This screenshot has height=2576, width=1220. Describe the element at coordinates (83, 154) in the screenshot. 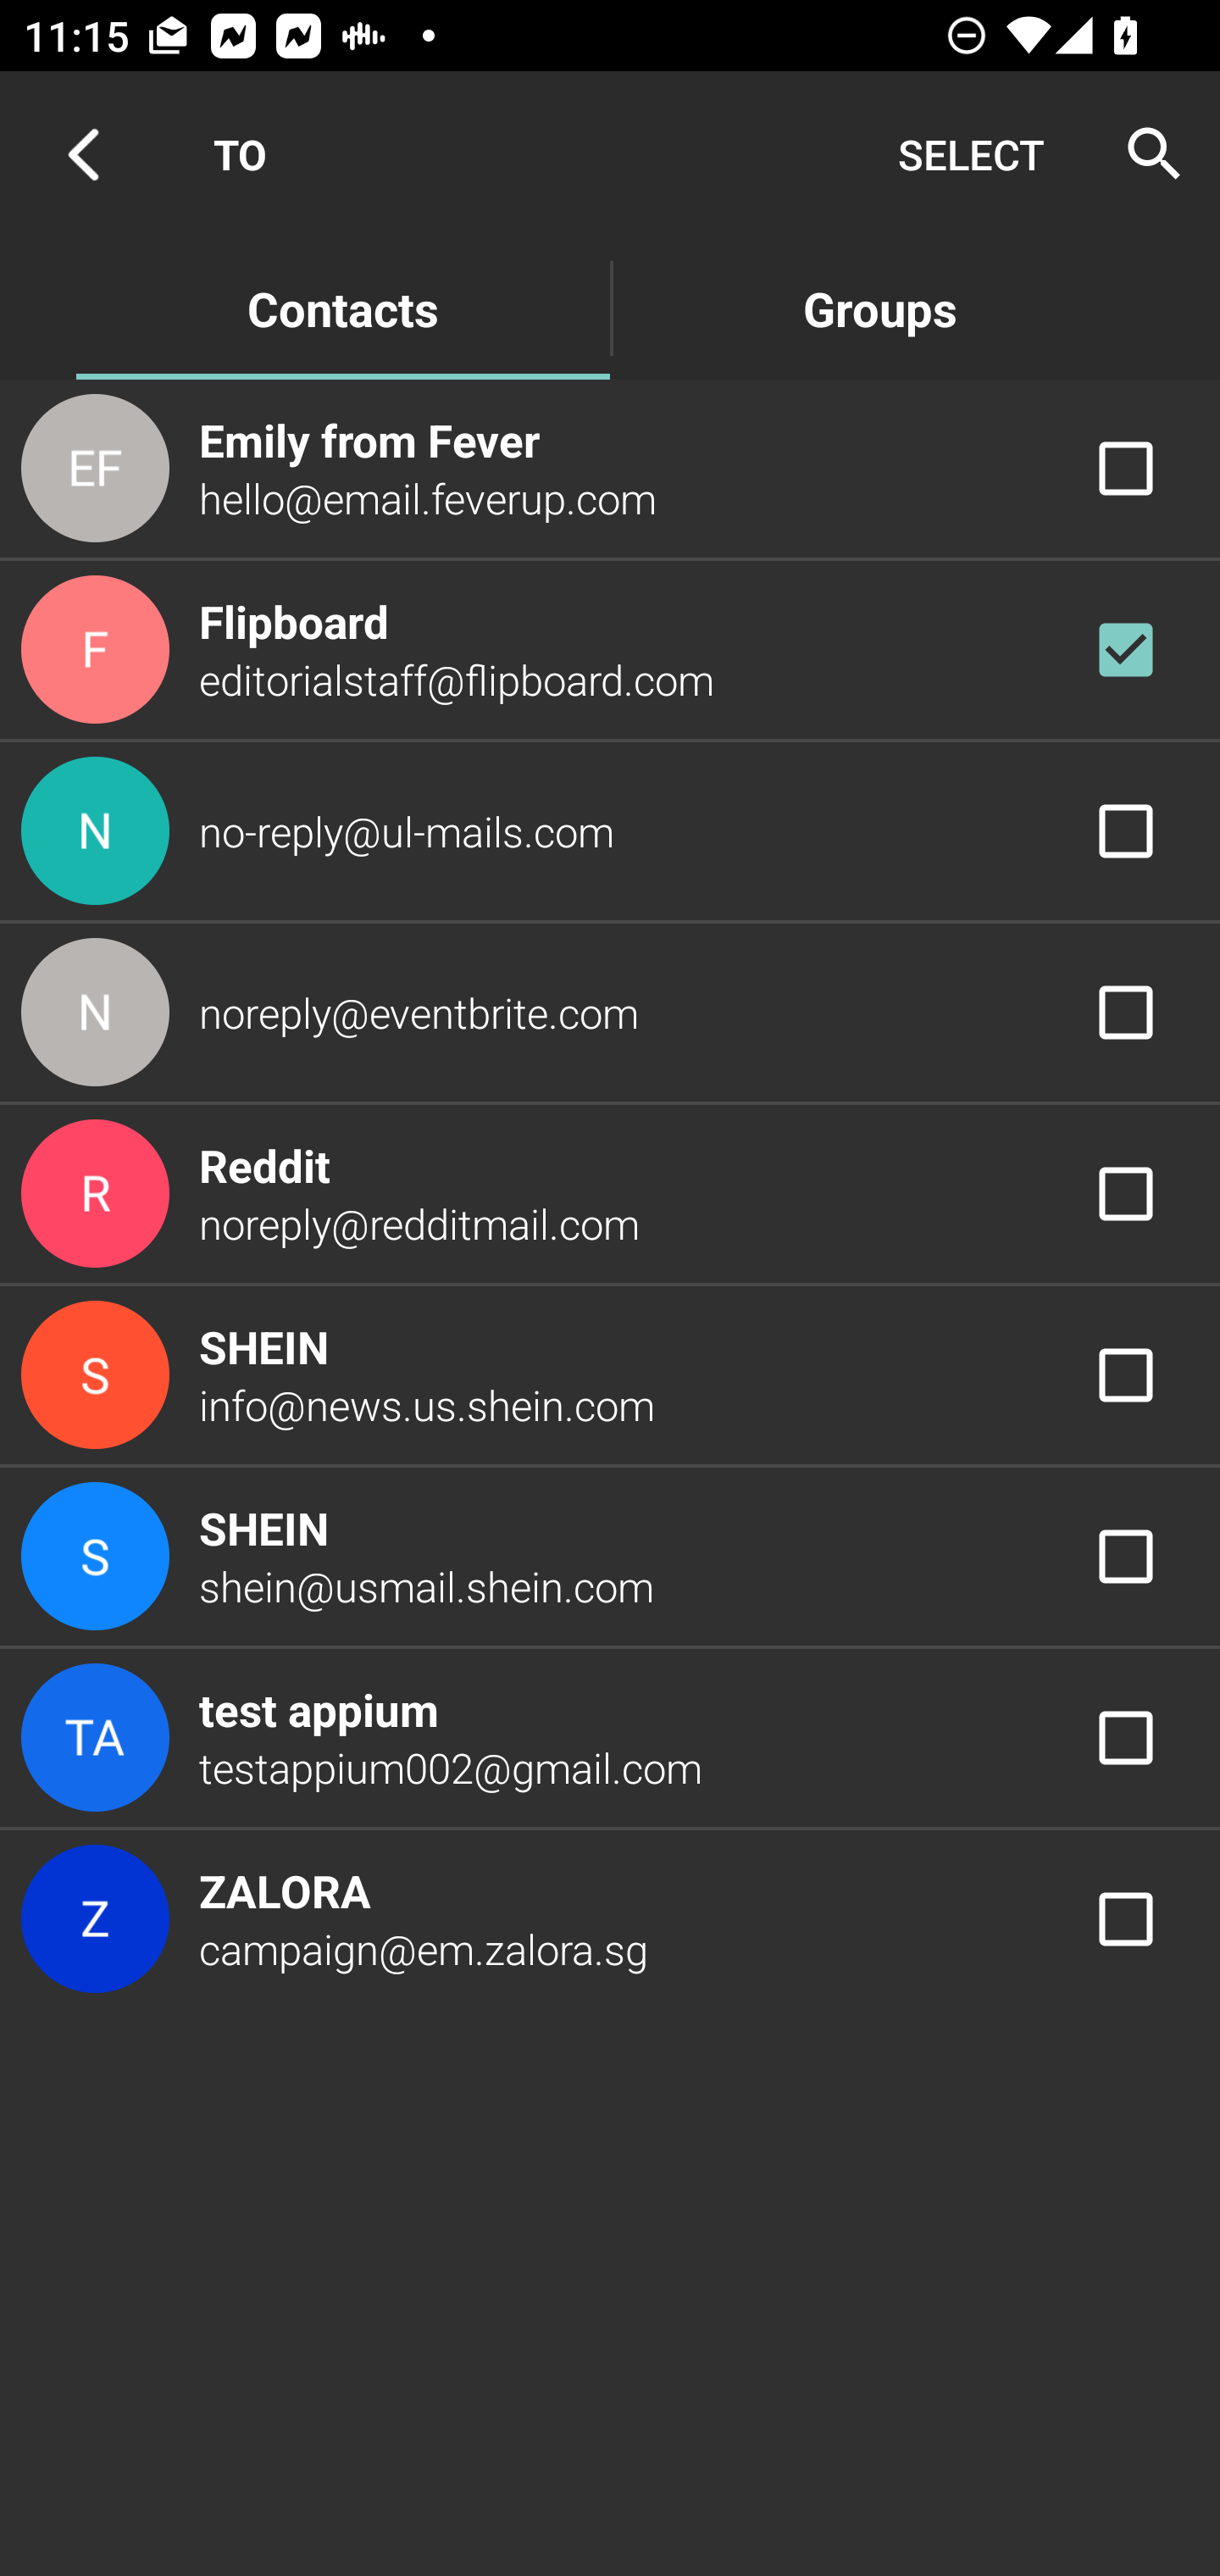

I see `Navigate up` at that location.